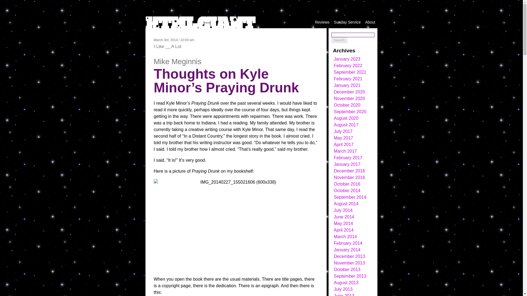  I want to click on Mike Meginnis, so click(177, 61).